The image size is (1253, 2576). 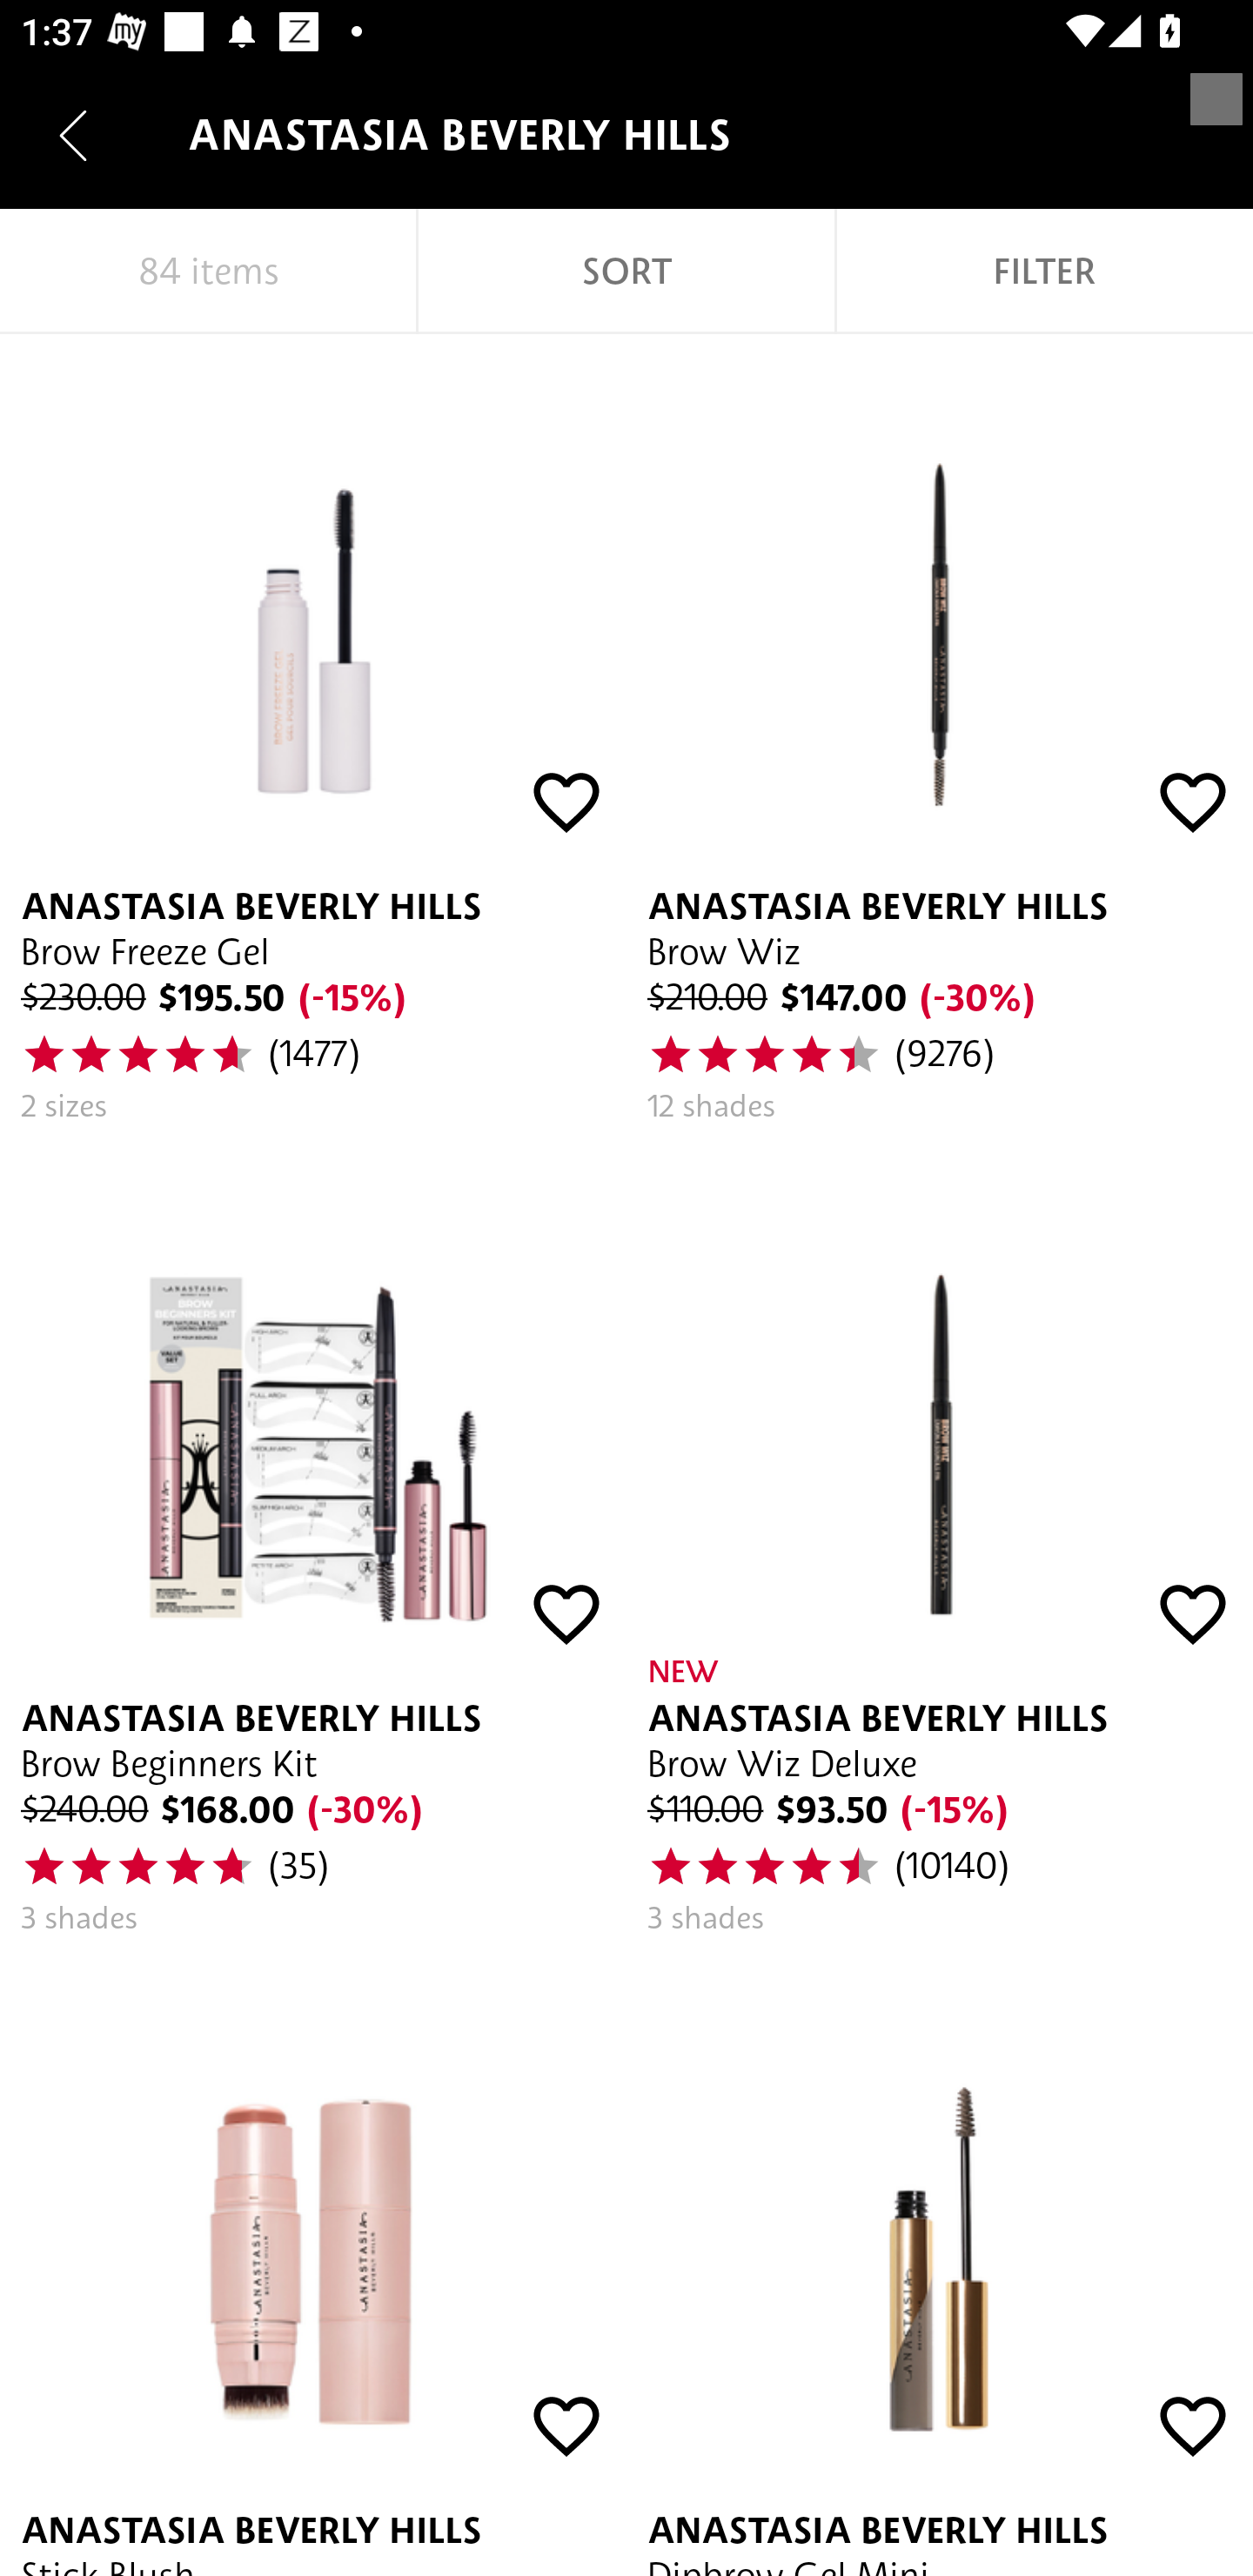 What do you see at coordinates (73, 135) in the screenshot?
I see `Navigate up` at bounding box center [73, 135].